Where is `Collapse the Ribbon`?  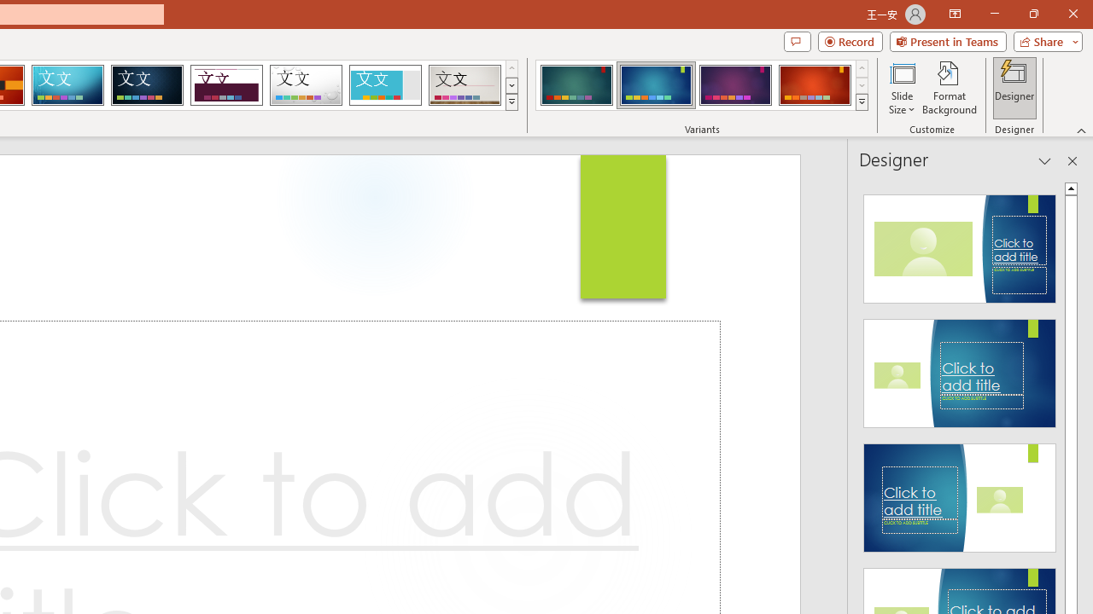
Collapse the Ribbon is located at coordinates (1082, 130).